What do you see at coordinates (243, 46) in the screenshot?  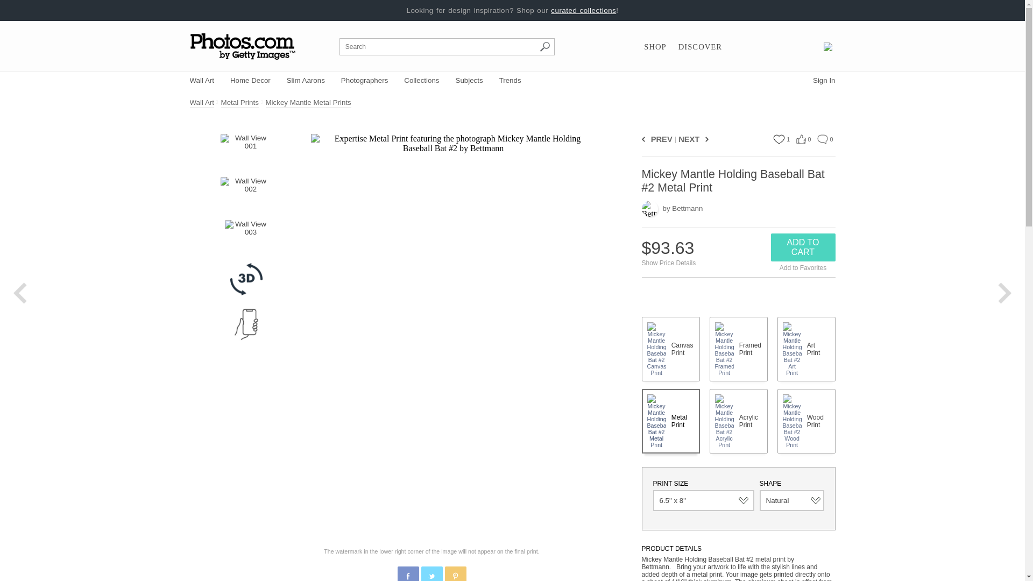 I see `Photos.com - Buy Art Online` at bounding box center [243, 46].